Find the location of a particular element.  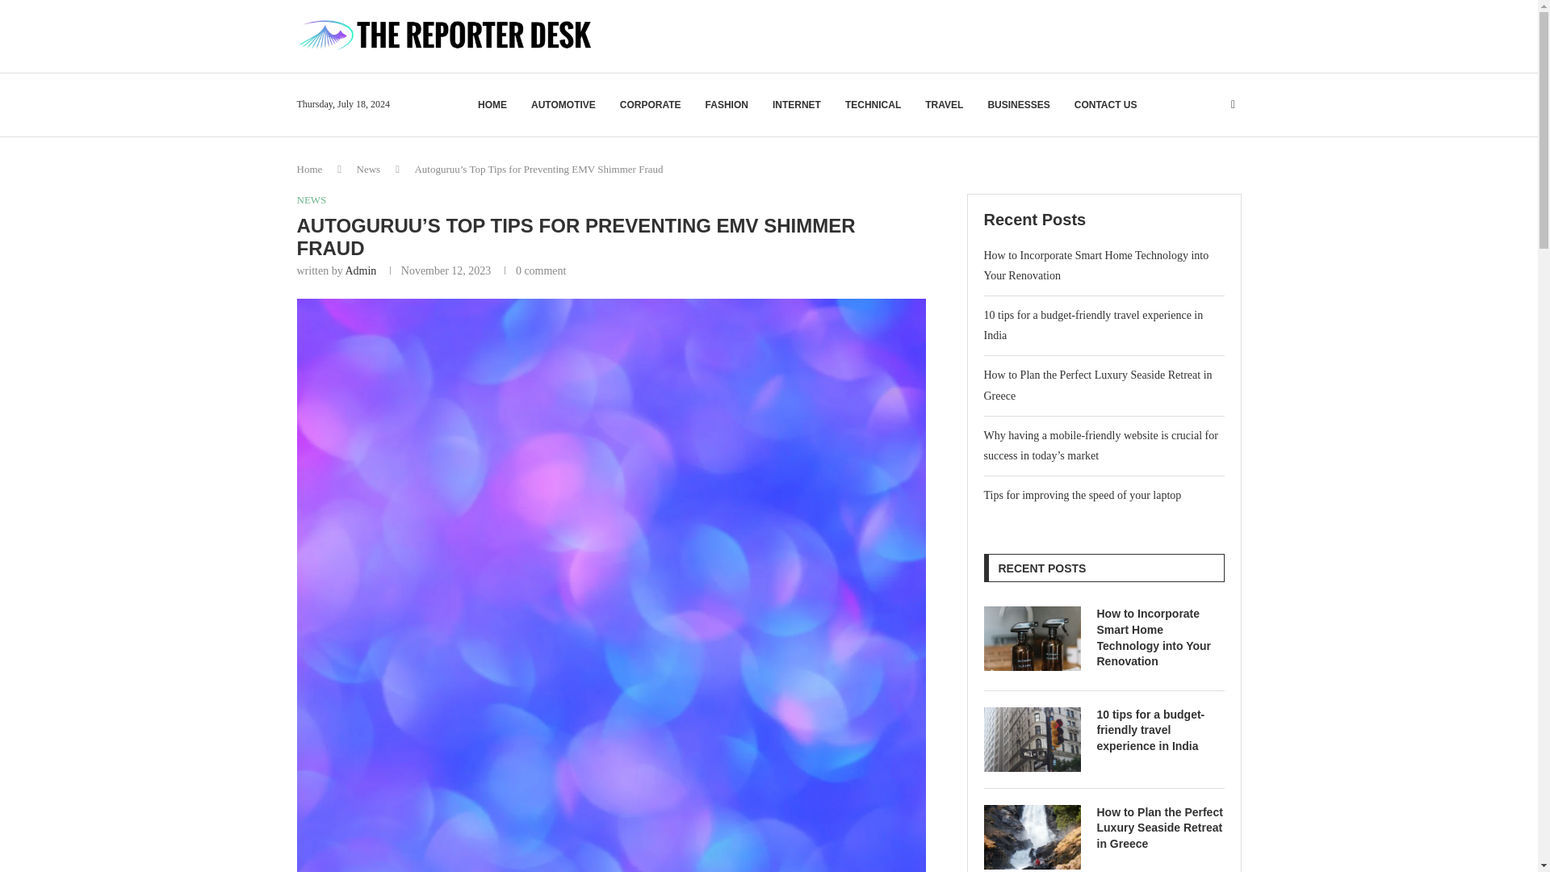

INTERNET is located at coordinates (796, 105).